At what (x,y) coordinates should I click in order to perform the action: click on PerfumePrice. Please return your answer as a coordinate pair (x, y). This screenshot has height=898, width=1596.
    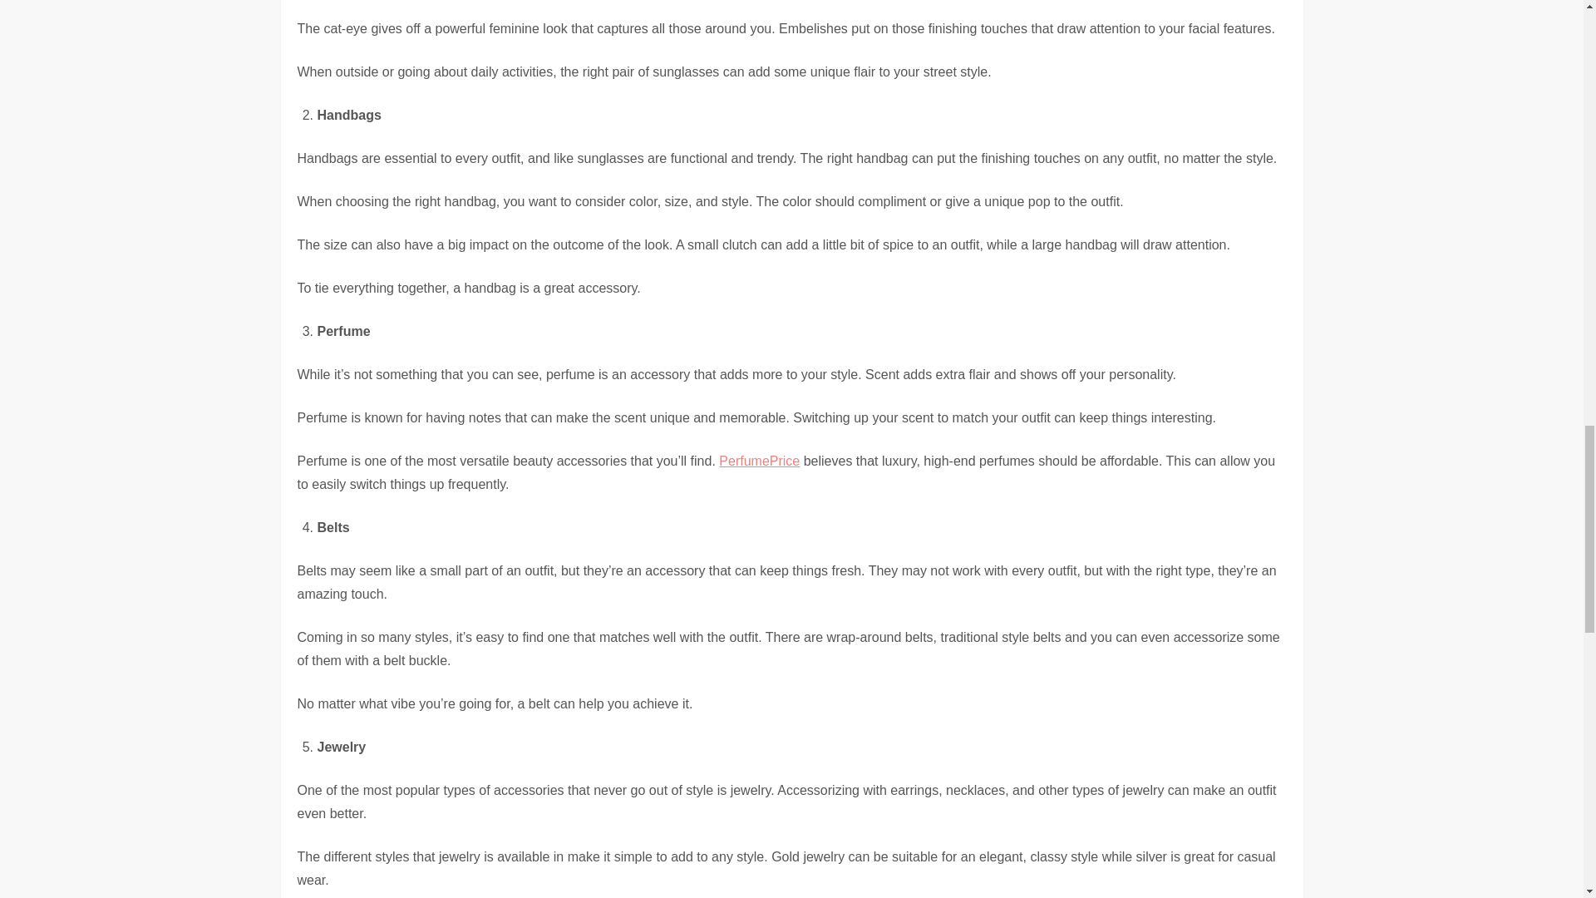
    Looking at the image, I should click on (759, 461).